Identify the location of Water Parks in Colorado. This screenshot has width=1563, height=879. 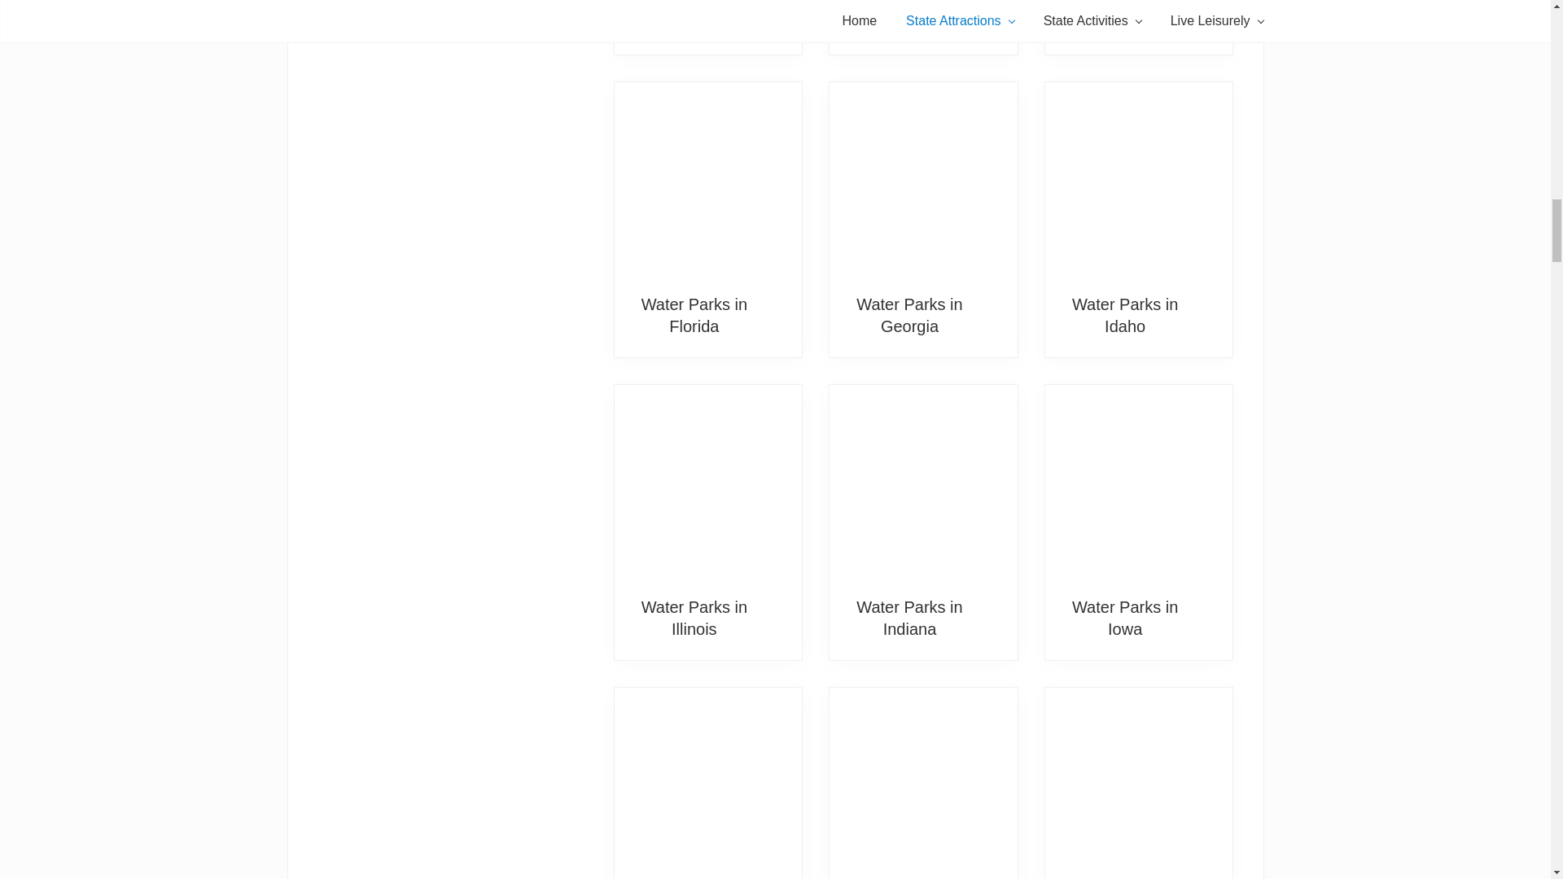
(909, 16).